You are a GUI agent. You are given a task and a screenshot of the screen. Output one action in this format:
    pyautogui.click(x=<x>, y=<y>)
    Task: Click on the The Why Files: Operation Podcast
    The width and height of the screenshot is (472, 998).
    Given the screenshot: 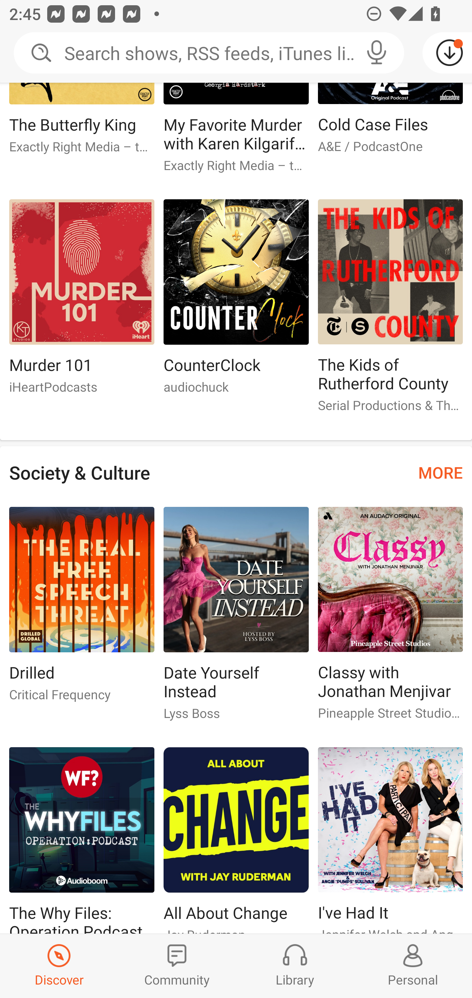 What is the action you would take?
    pyautogui.click(x=81, y=840)
    